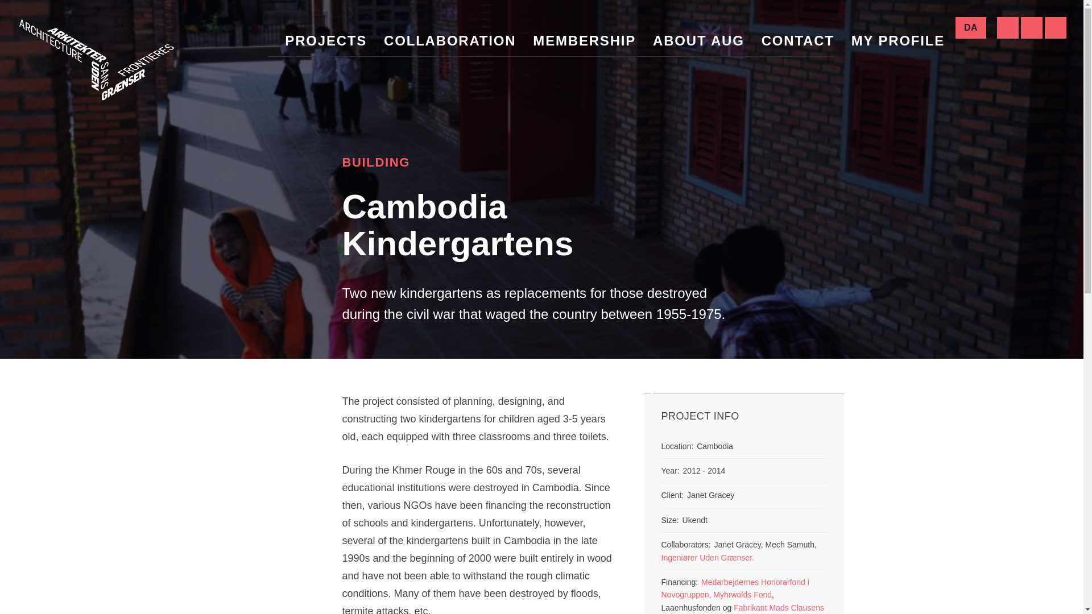 The image size is (1092, 614). Describe the element at coordinates (735, 588) in the screenshot. I see `Medarbejdernes Honorarfond i Novogruppen` at that location.